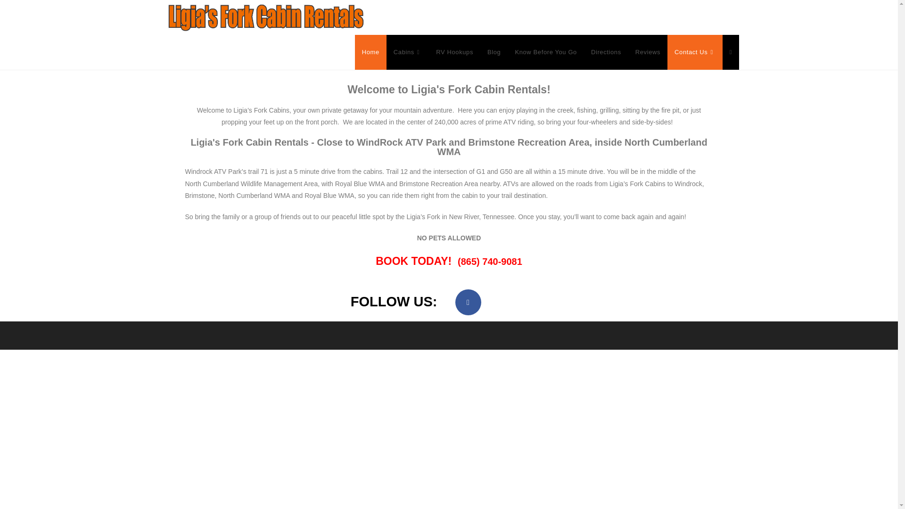 Image resolution: width=905 pixels, height=509 pixels. What do you see at coordinates (454, 52) in the screenshot?
I see `RV Hookups` at bounding box center [454, 52].